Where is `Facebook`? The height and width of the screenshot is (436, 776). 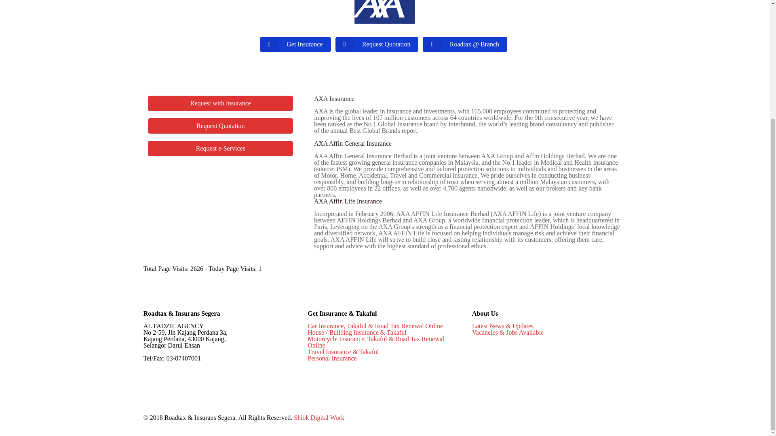 Facebook is located at coordinates (593, 418).